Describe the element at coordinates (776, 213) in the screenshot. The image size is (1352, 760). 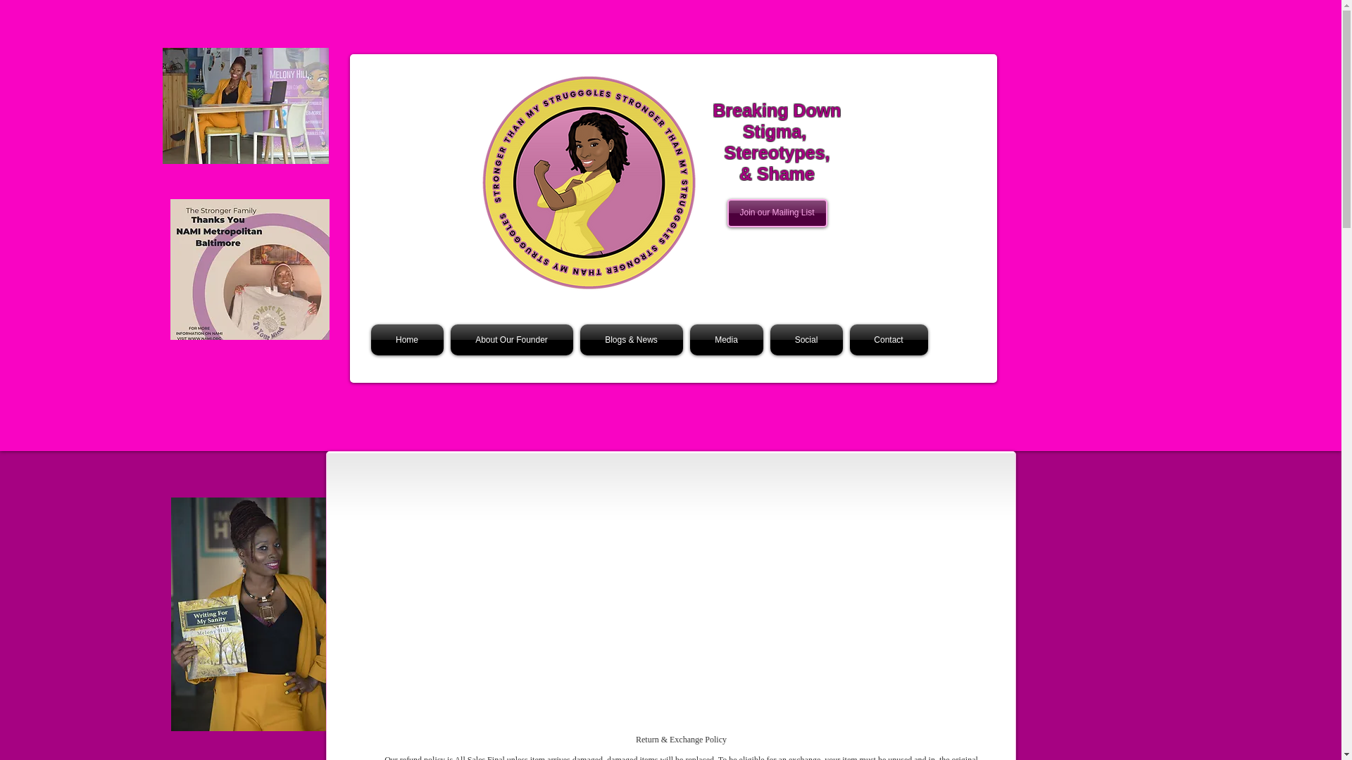
I see `Join our Mailing List` at that location.